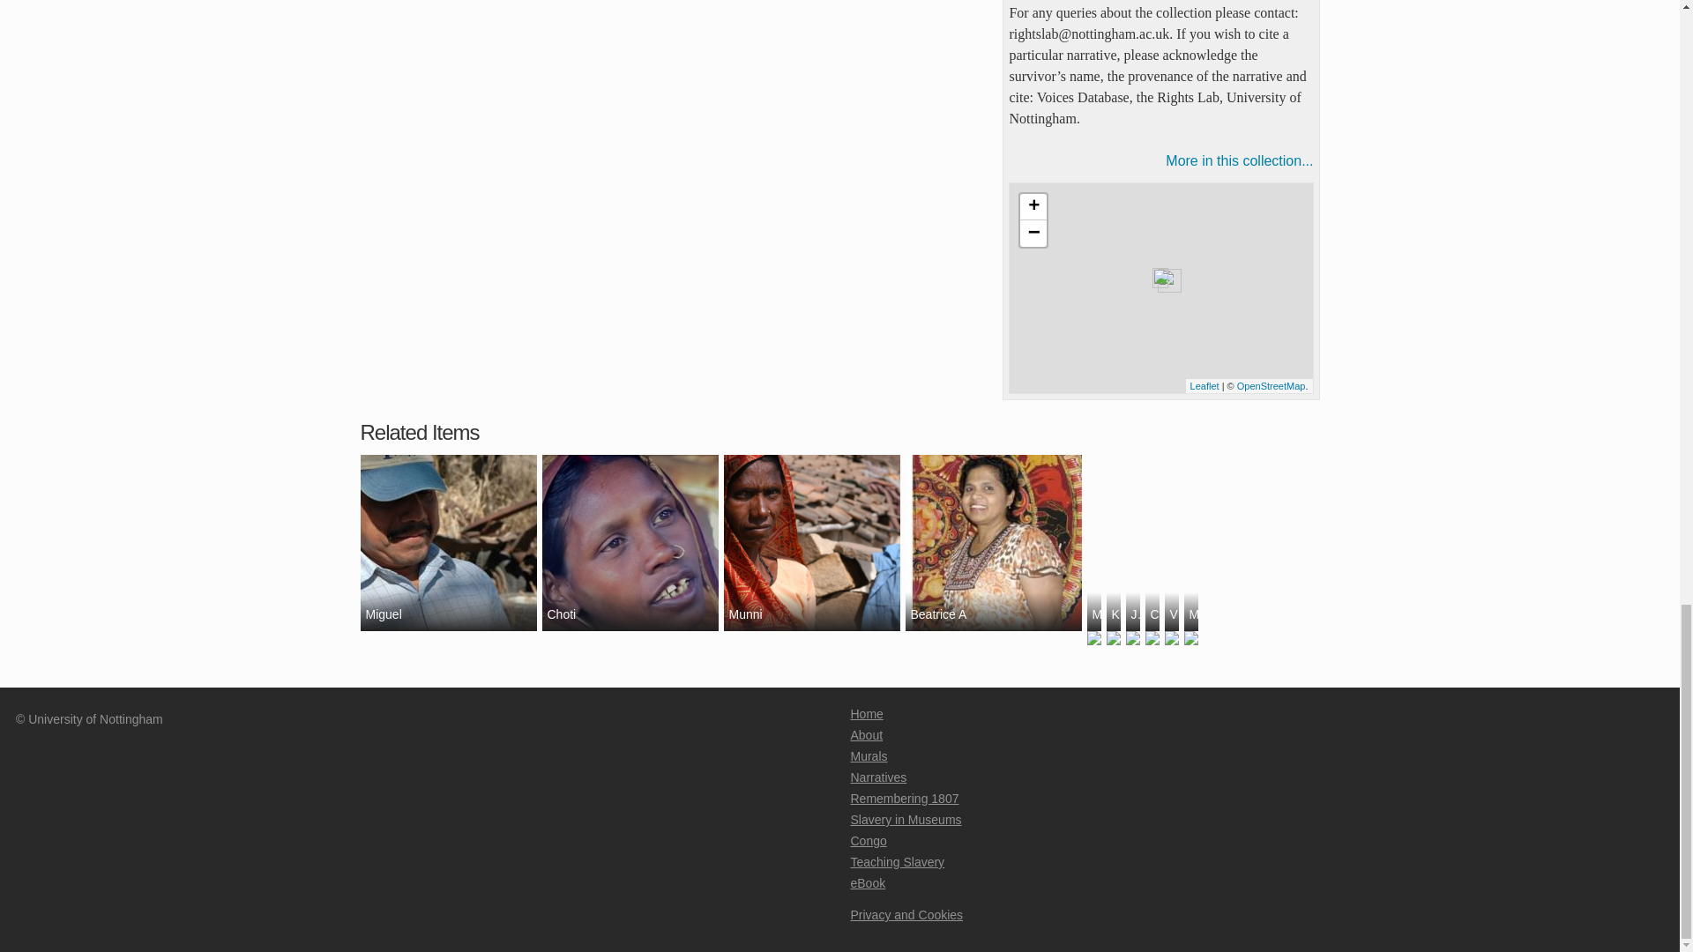 This screenshot has width=1693, height=952. I want to click on A JS library for interactive maps, so click(1204, 384).